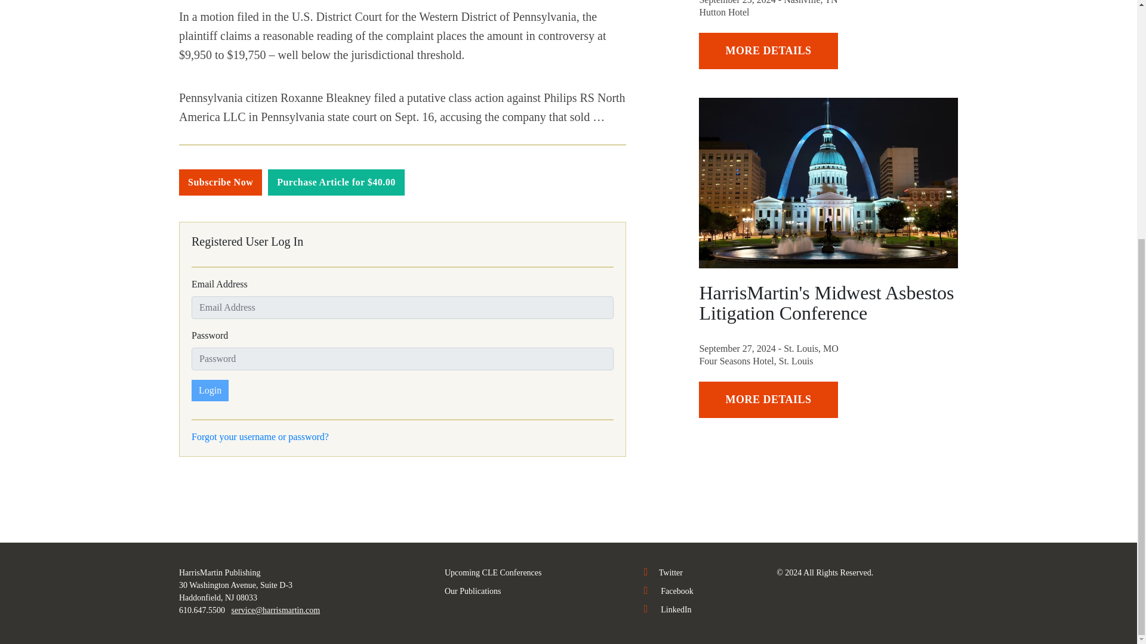 Image resolution: width=1146 pixels, height=644 pixels. What do you see at coordinates (768, 400) in the screenshot?
I see `MORE DETAILS` at bounding box center [768, 400].